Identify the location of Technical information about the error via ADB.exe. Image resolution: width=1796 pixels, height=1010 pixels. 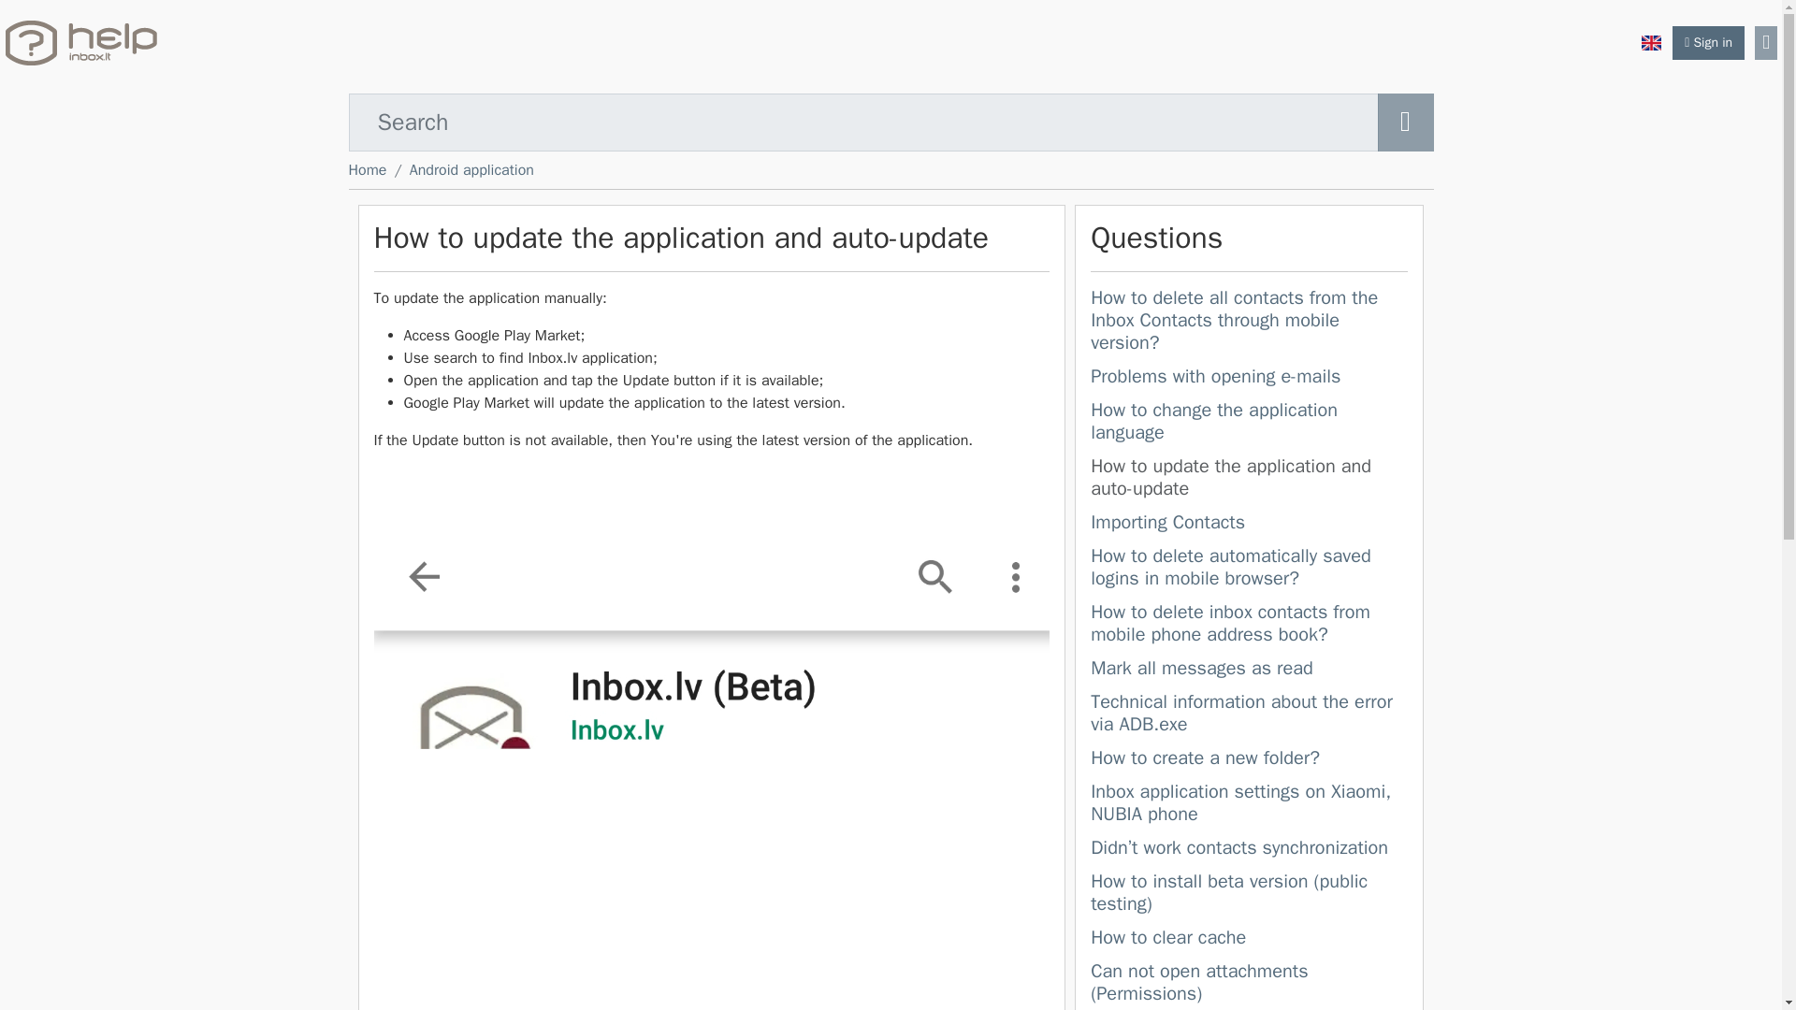
(1241, 713).